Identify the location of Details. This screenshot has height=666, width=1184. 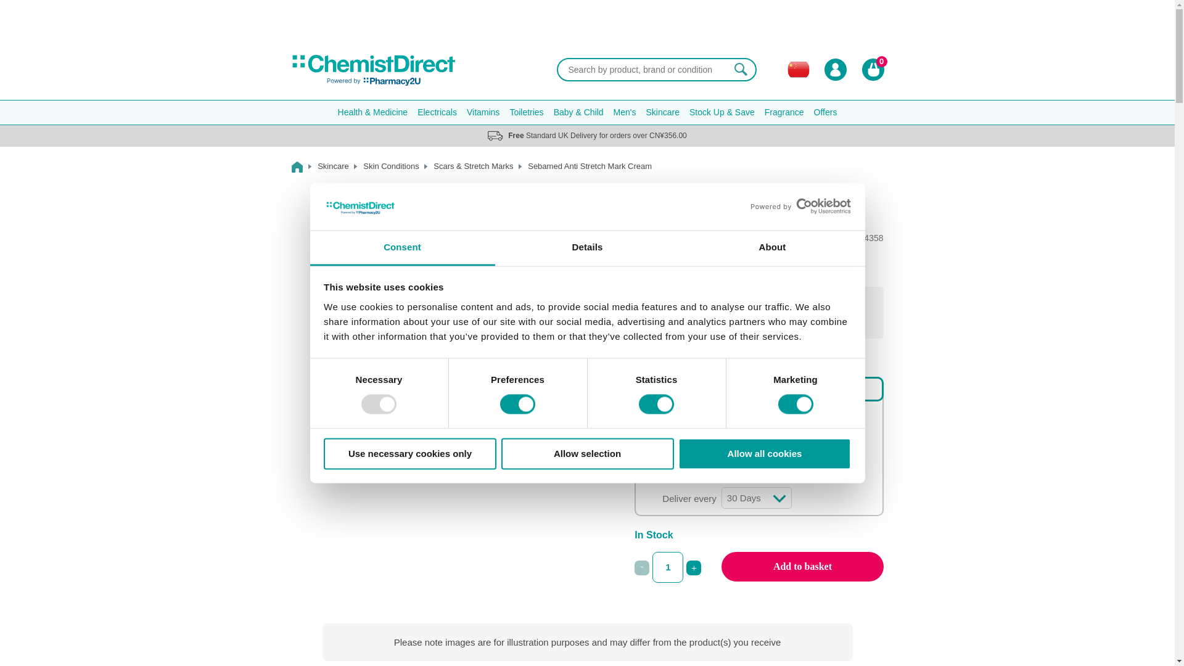
(587, 248).